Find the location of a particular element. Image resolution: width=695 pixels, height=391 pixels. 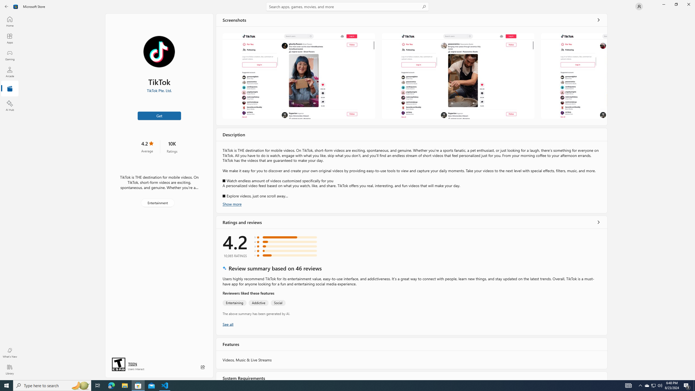

Show all ratings and reviews is located at coordinates (599, 222).